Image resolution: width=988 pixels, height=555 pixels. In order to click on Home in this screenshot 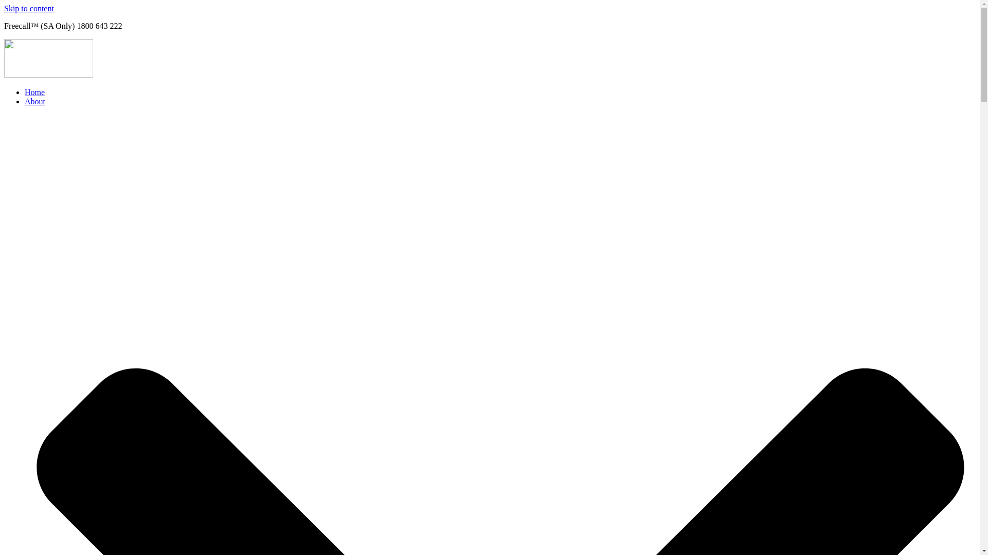, I will do `click(35, 92)`.